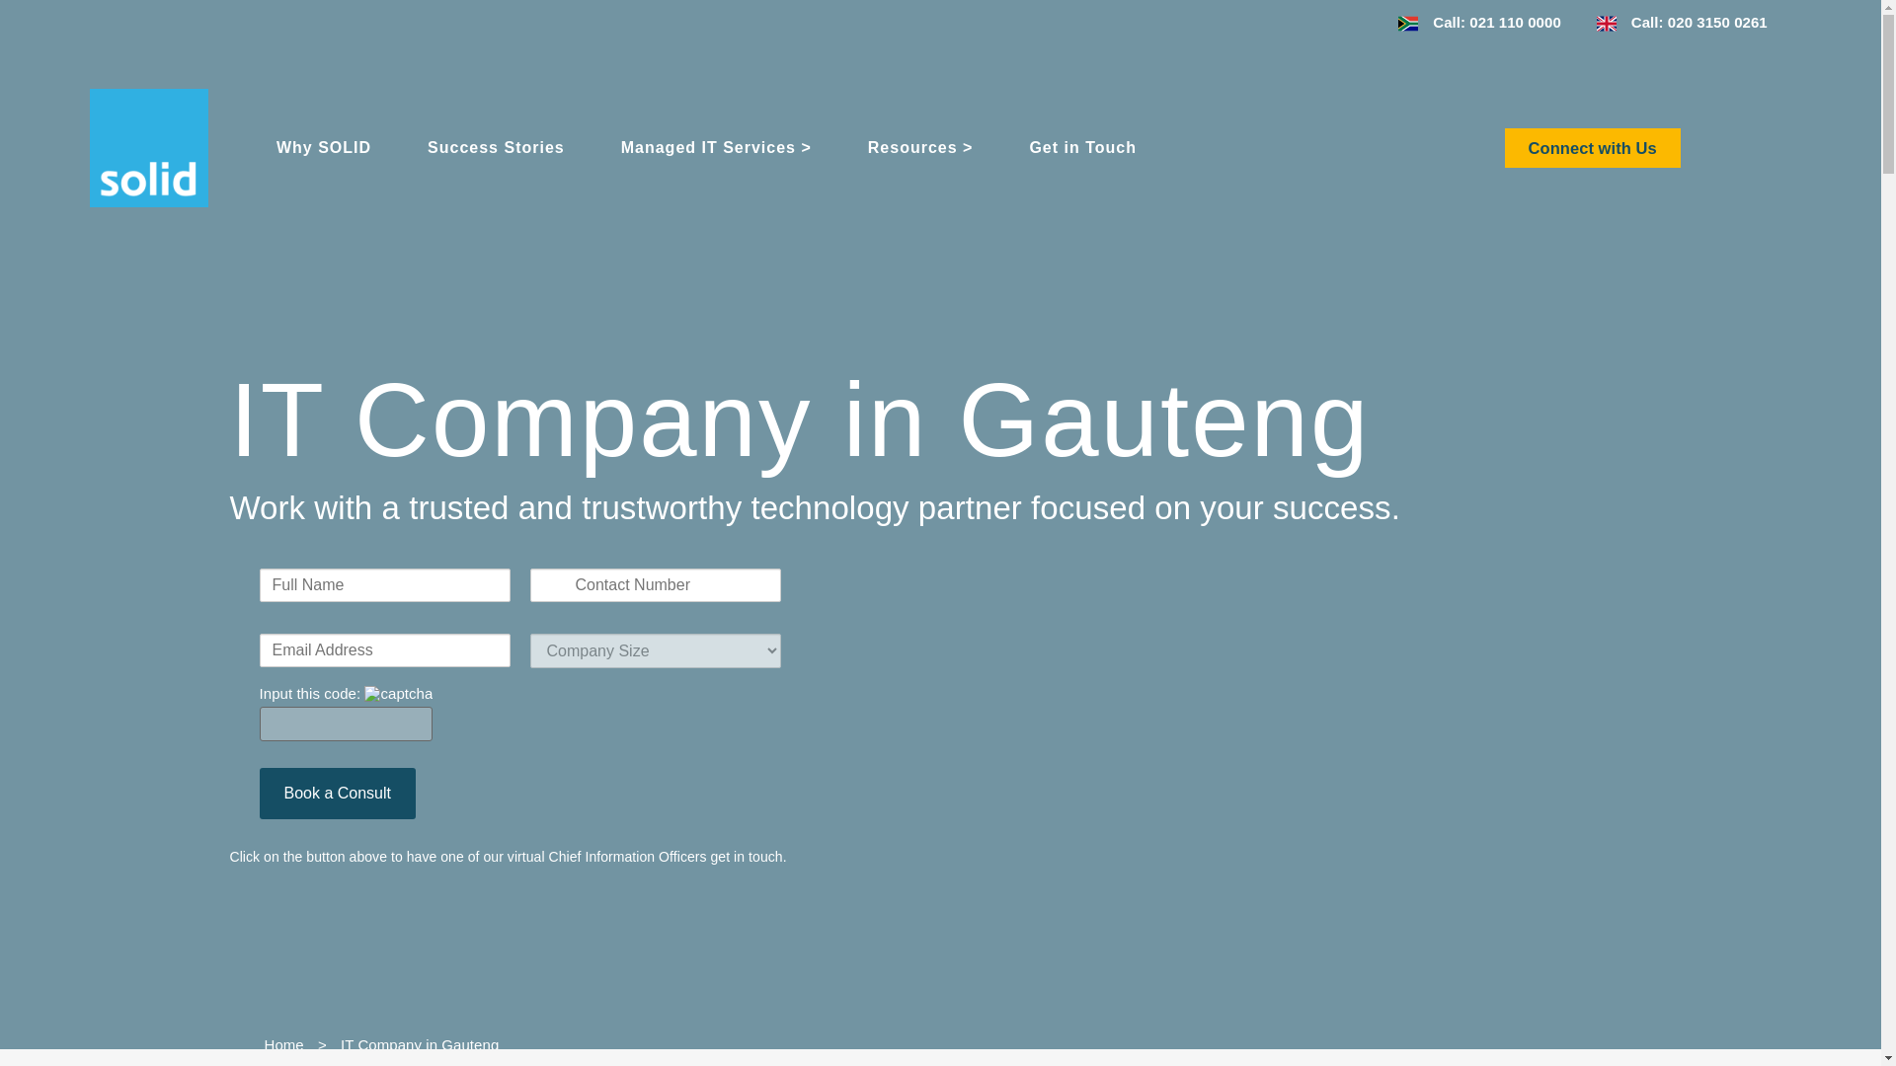 Image resolution: width=1896 pixels, height=1066 pixels. What do you see at coordinates (336, 794) in the screenshot?
I see `Book a Consult` at bounding box center [336, 794].